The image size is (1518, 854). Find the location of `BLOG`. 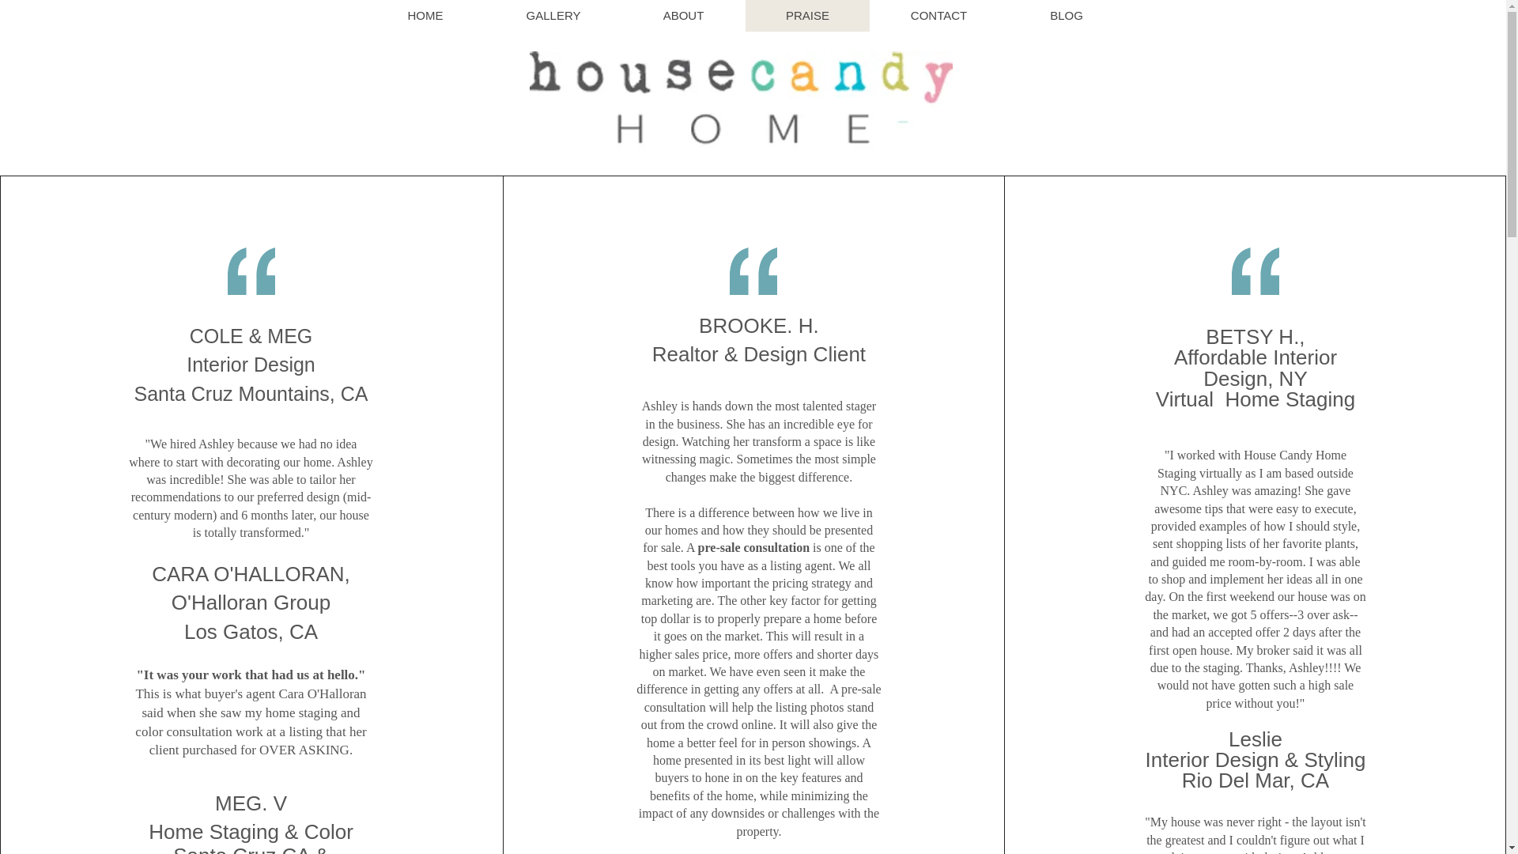

BLOG is located at coordinates (1066, 16).